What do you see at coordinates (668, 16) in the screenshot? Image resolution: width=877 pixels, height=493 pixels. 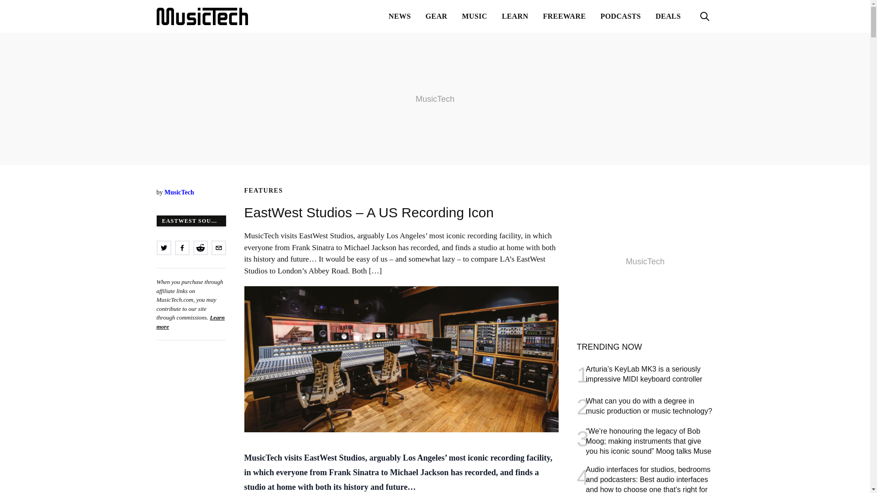 I see `DEALS` at bounding box center [668, 16].